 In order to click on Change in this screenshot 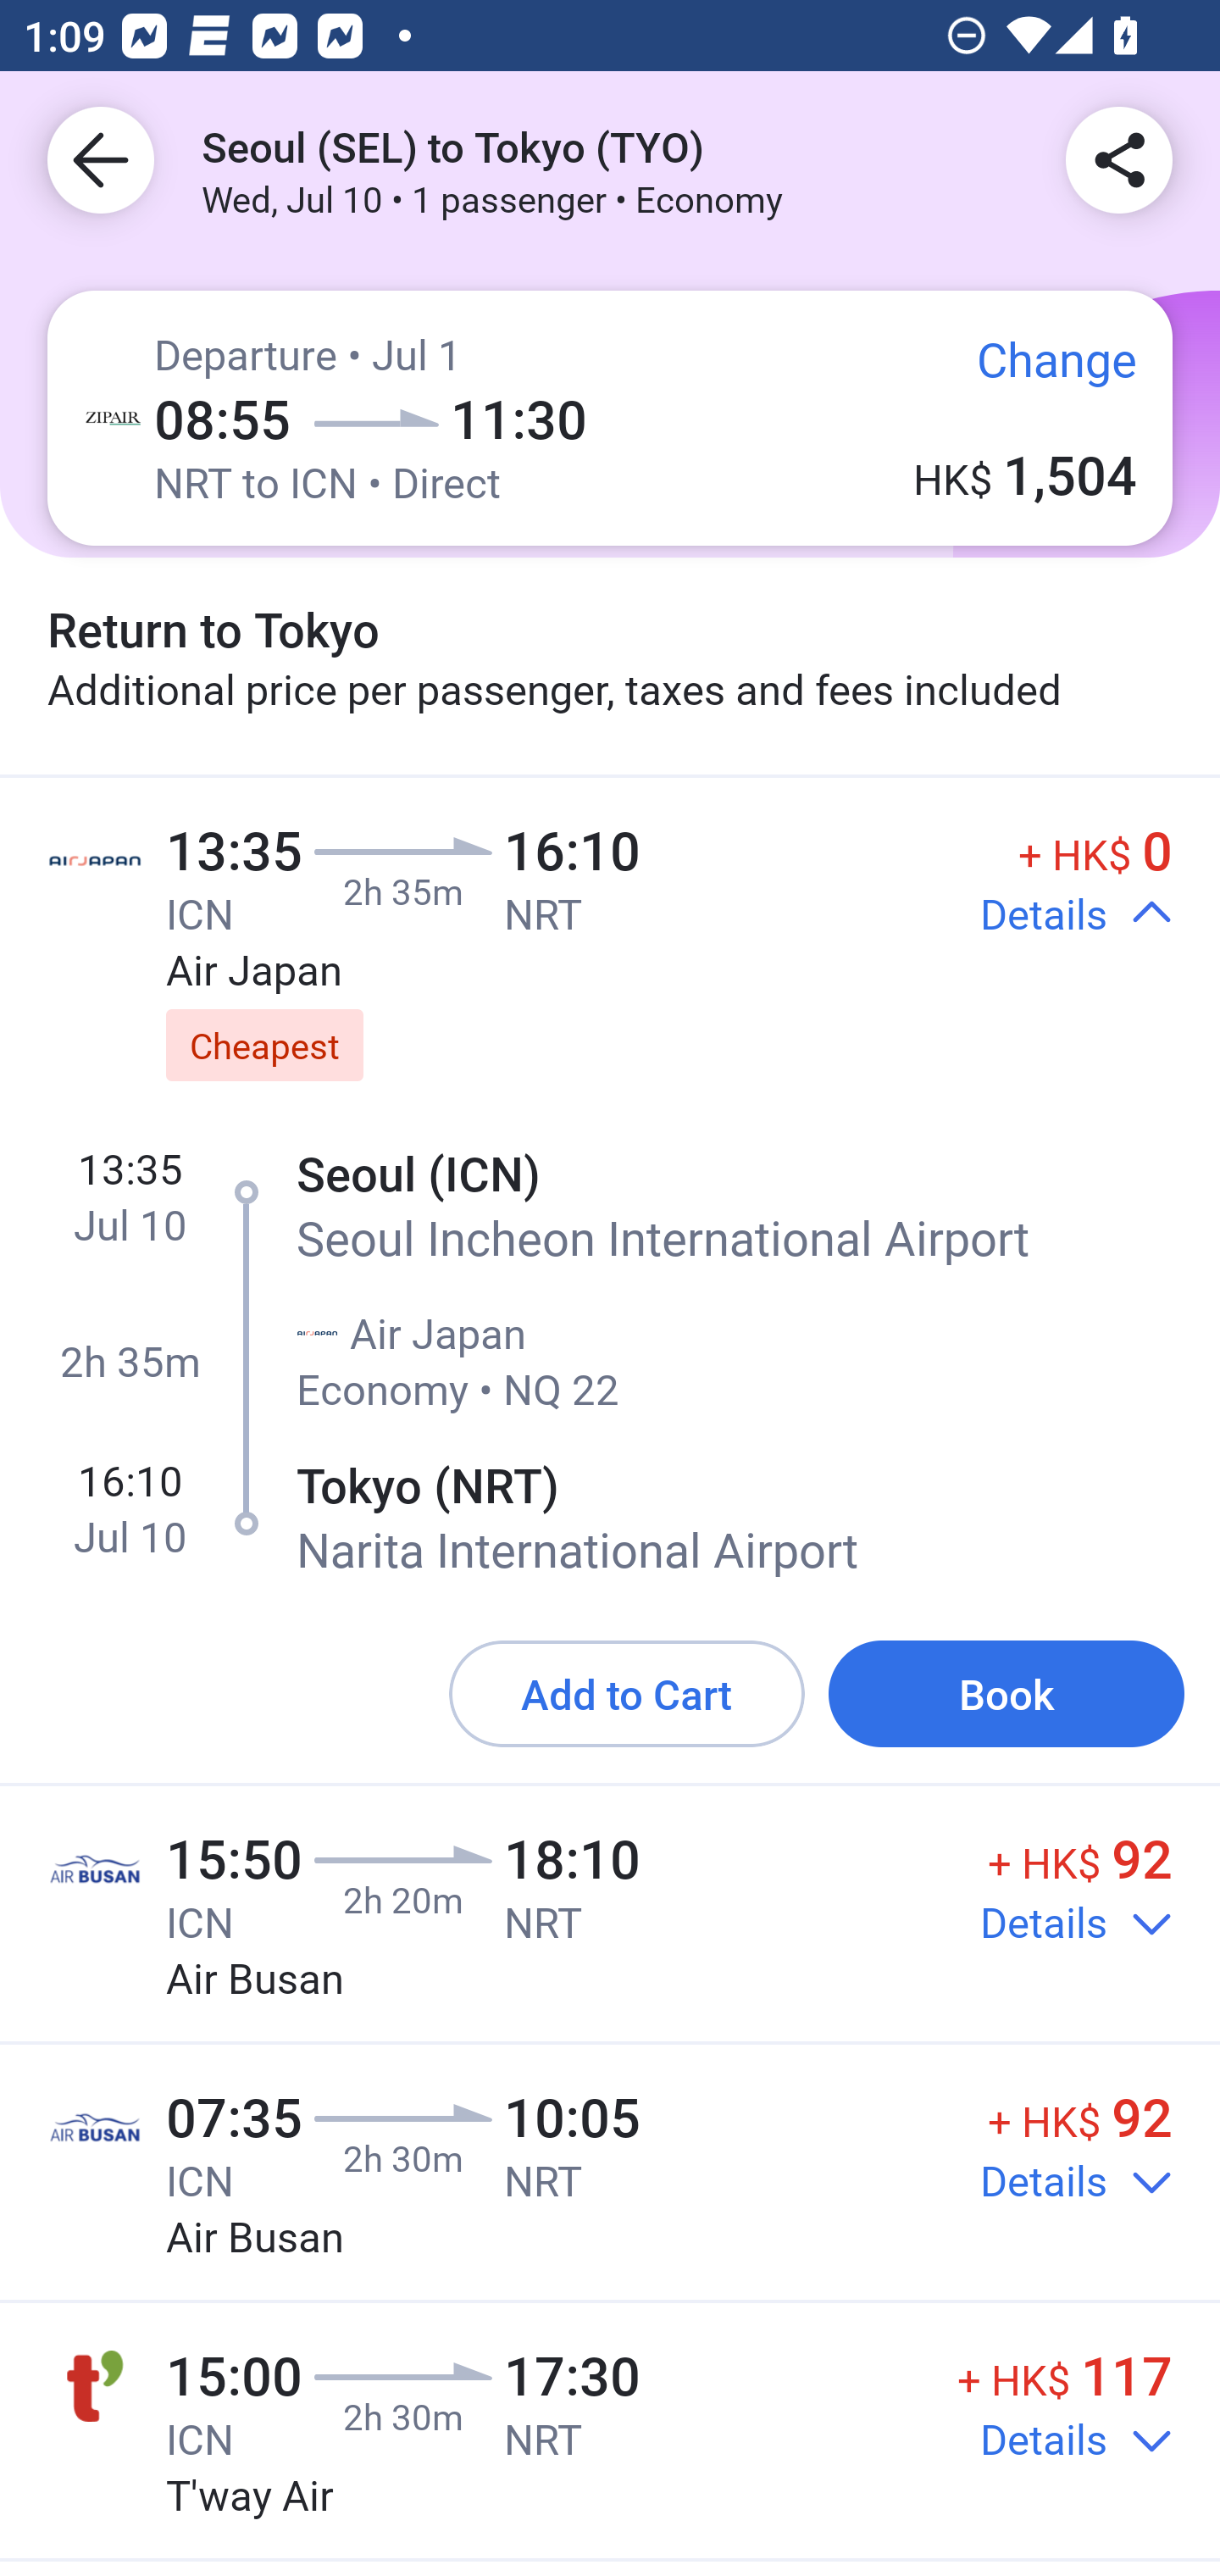, I will do `click(1034, 370)`.